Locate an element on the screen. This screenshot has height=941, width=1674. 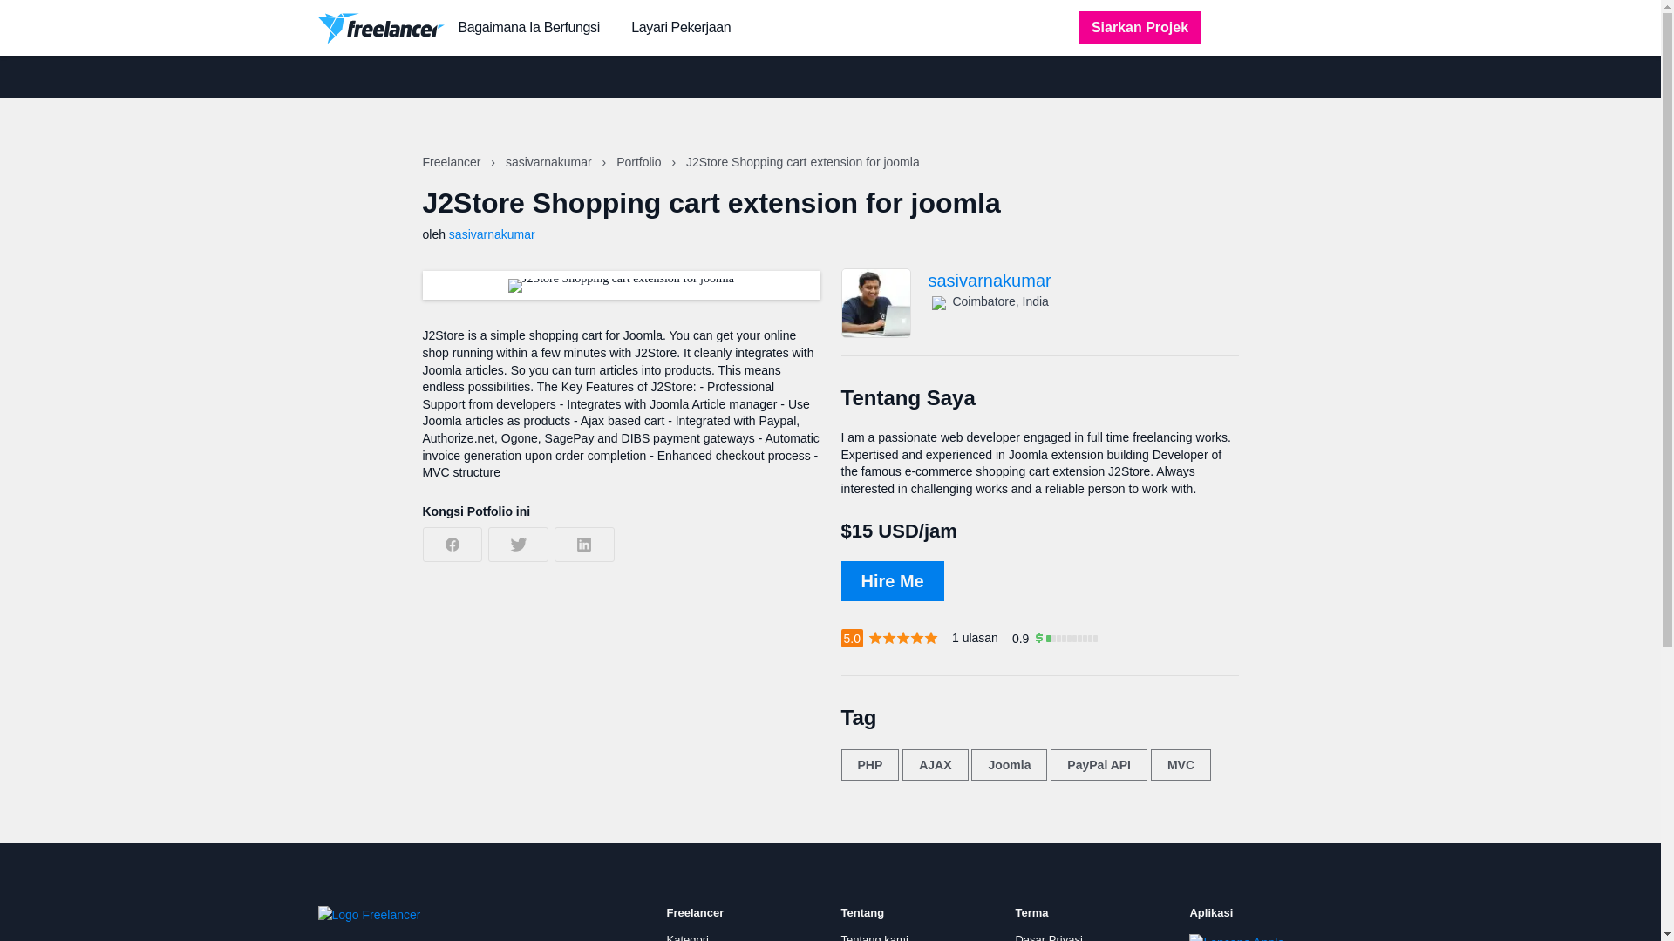
sasivarnakumar is located at coordinates (1083, 281).